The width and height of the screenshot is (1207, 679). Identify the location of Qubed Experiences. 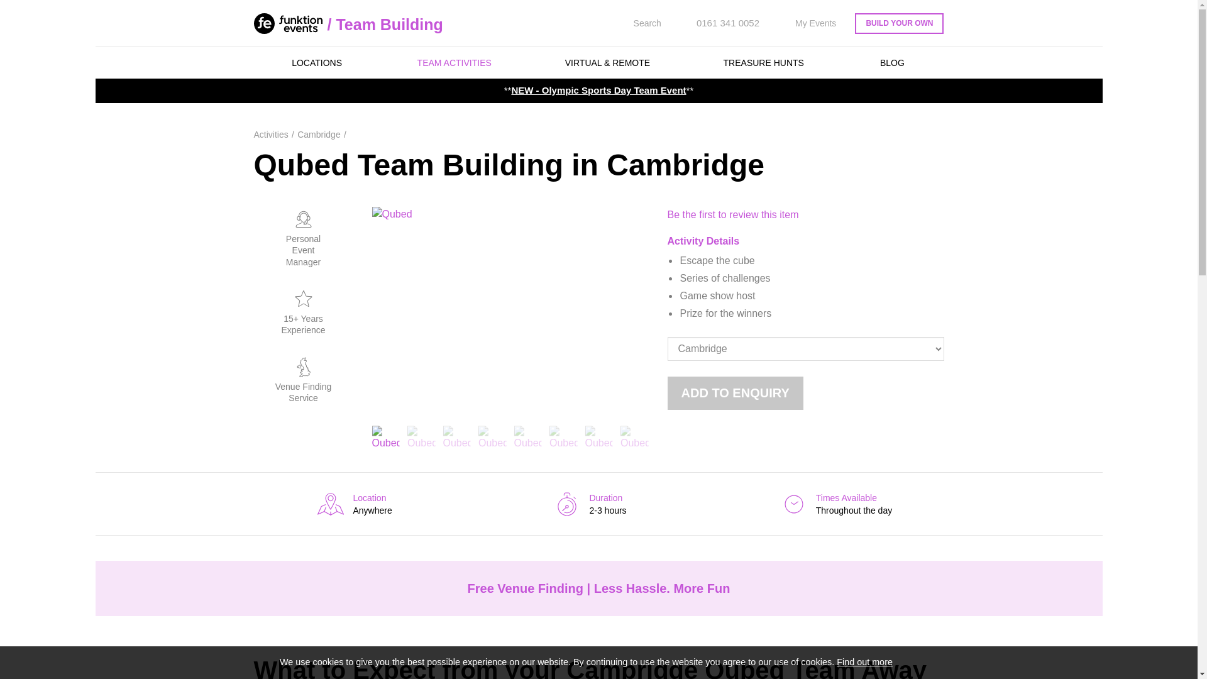
(598, 436).